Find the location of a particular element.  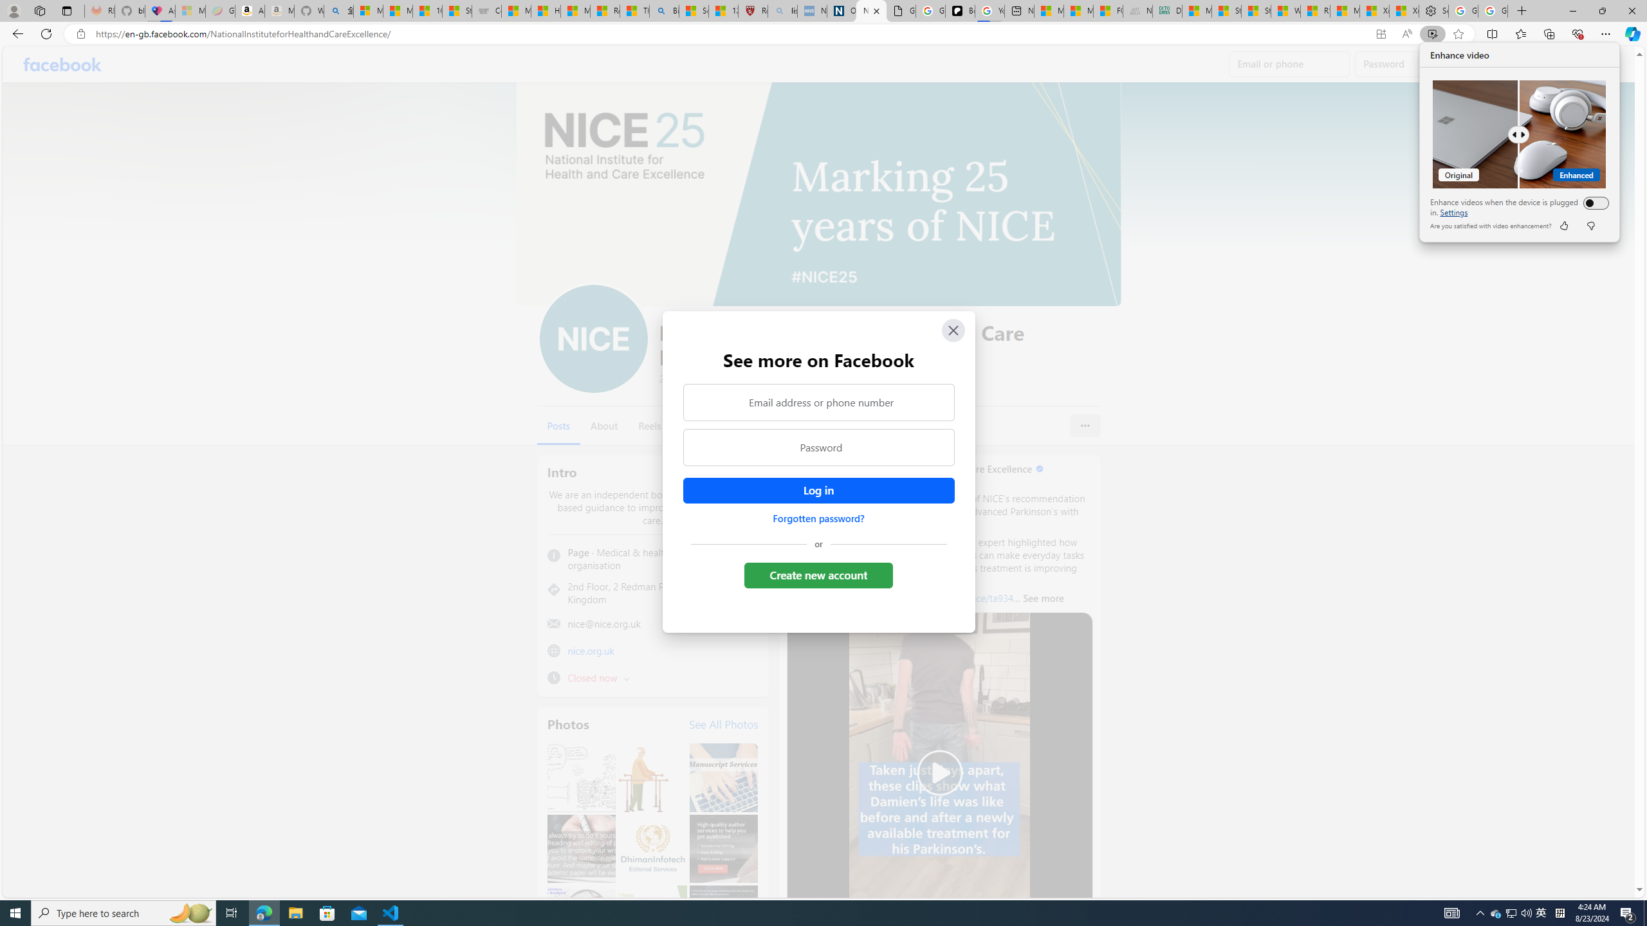

12 Popular Science Lies that Must be Corrected is located at coordinates (724, 11).